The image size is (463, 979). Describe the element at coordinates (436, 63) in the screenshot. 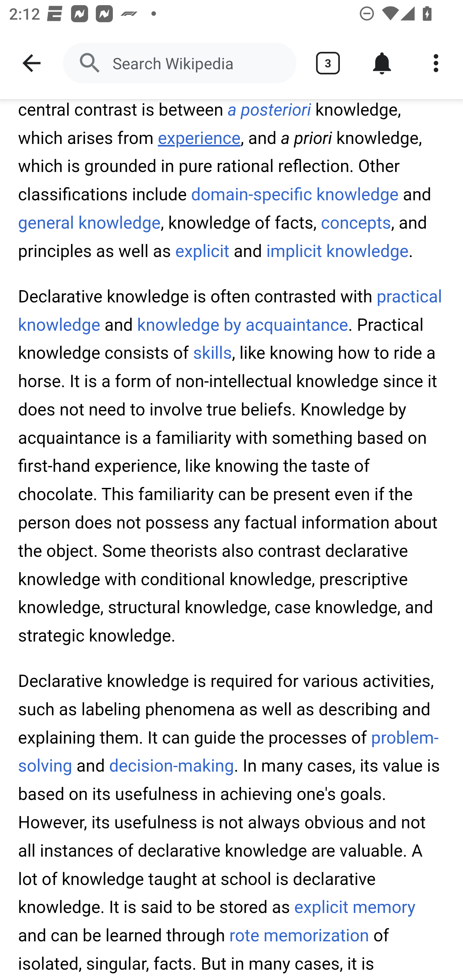

I see `More options` at that location.